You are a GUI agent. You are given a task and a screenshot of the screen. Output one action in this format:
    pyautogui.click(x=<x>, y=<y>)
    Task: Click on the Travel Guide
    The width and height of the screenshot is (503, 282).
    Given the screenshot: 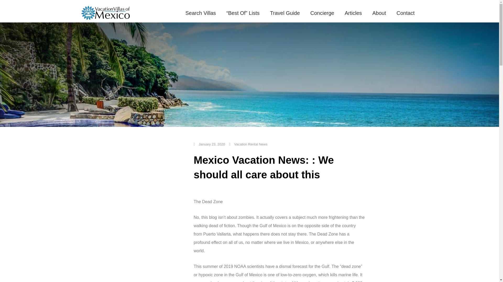 What is the action you would take?
    pyautogui.click(x=285, y=13)
    